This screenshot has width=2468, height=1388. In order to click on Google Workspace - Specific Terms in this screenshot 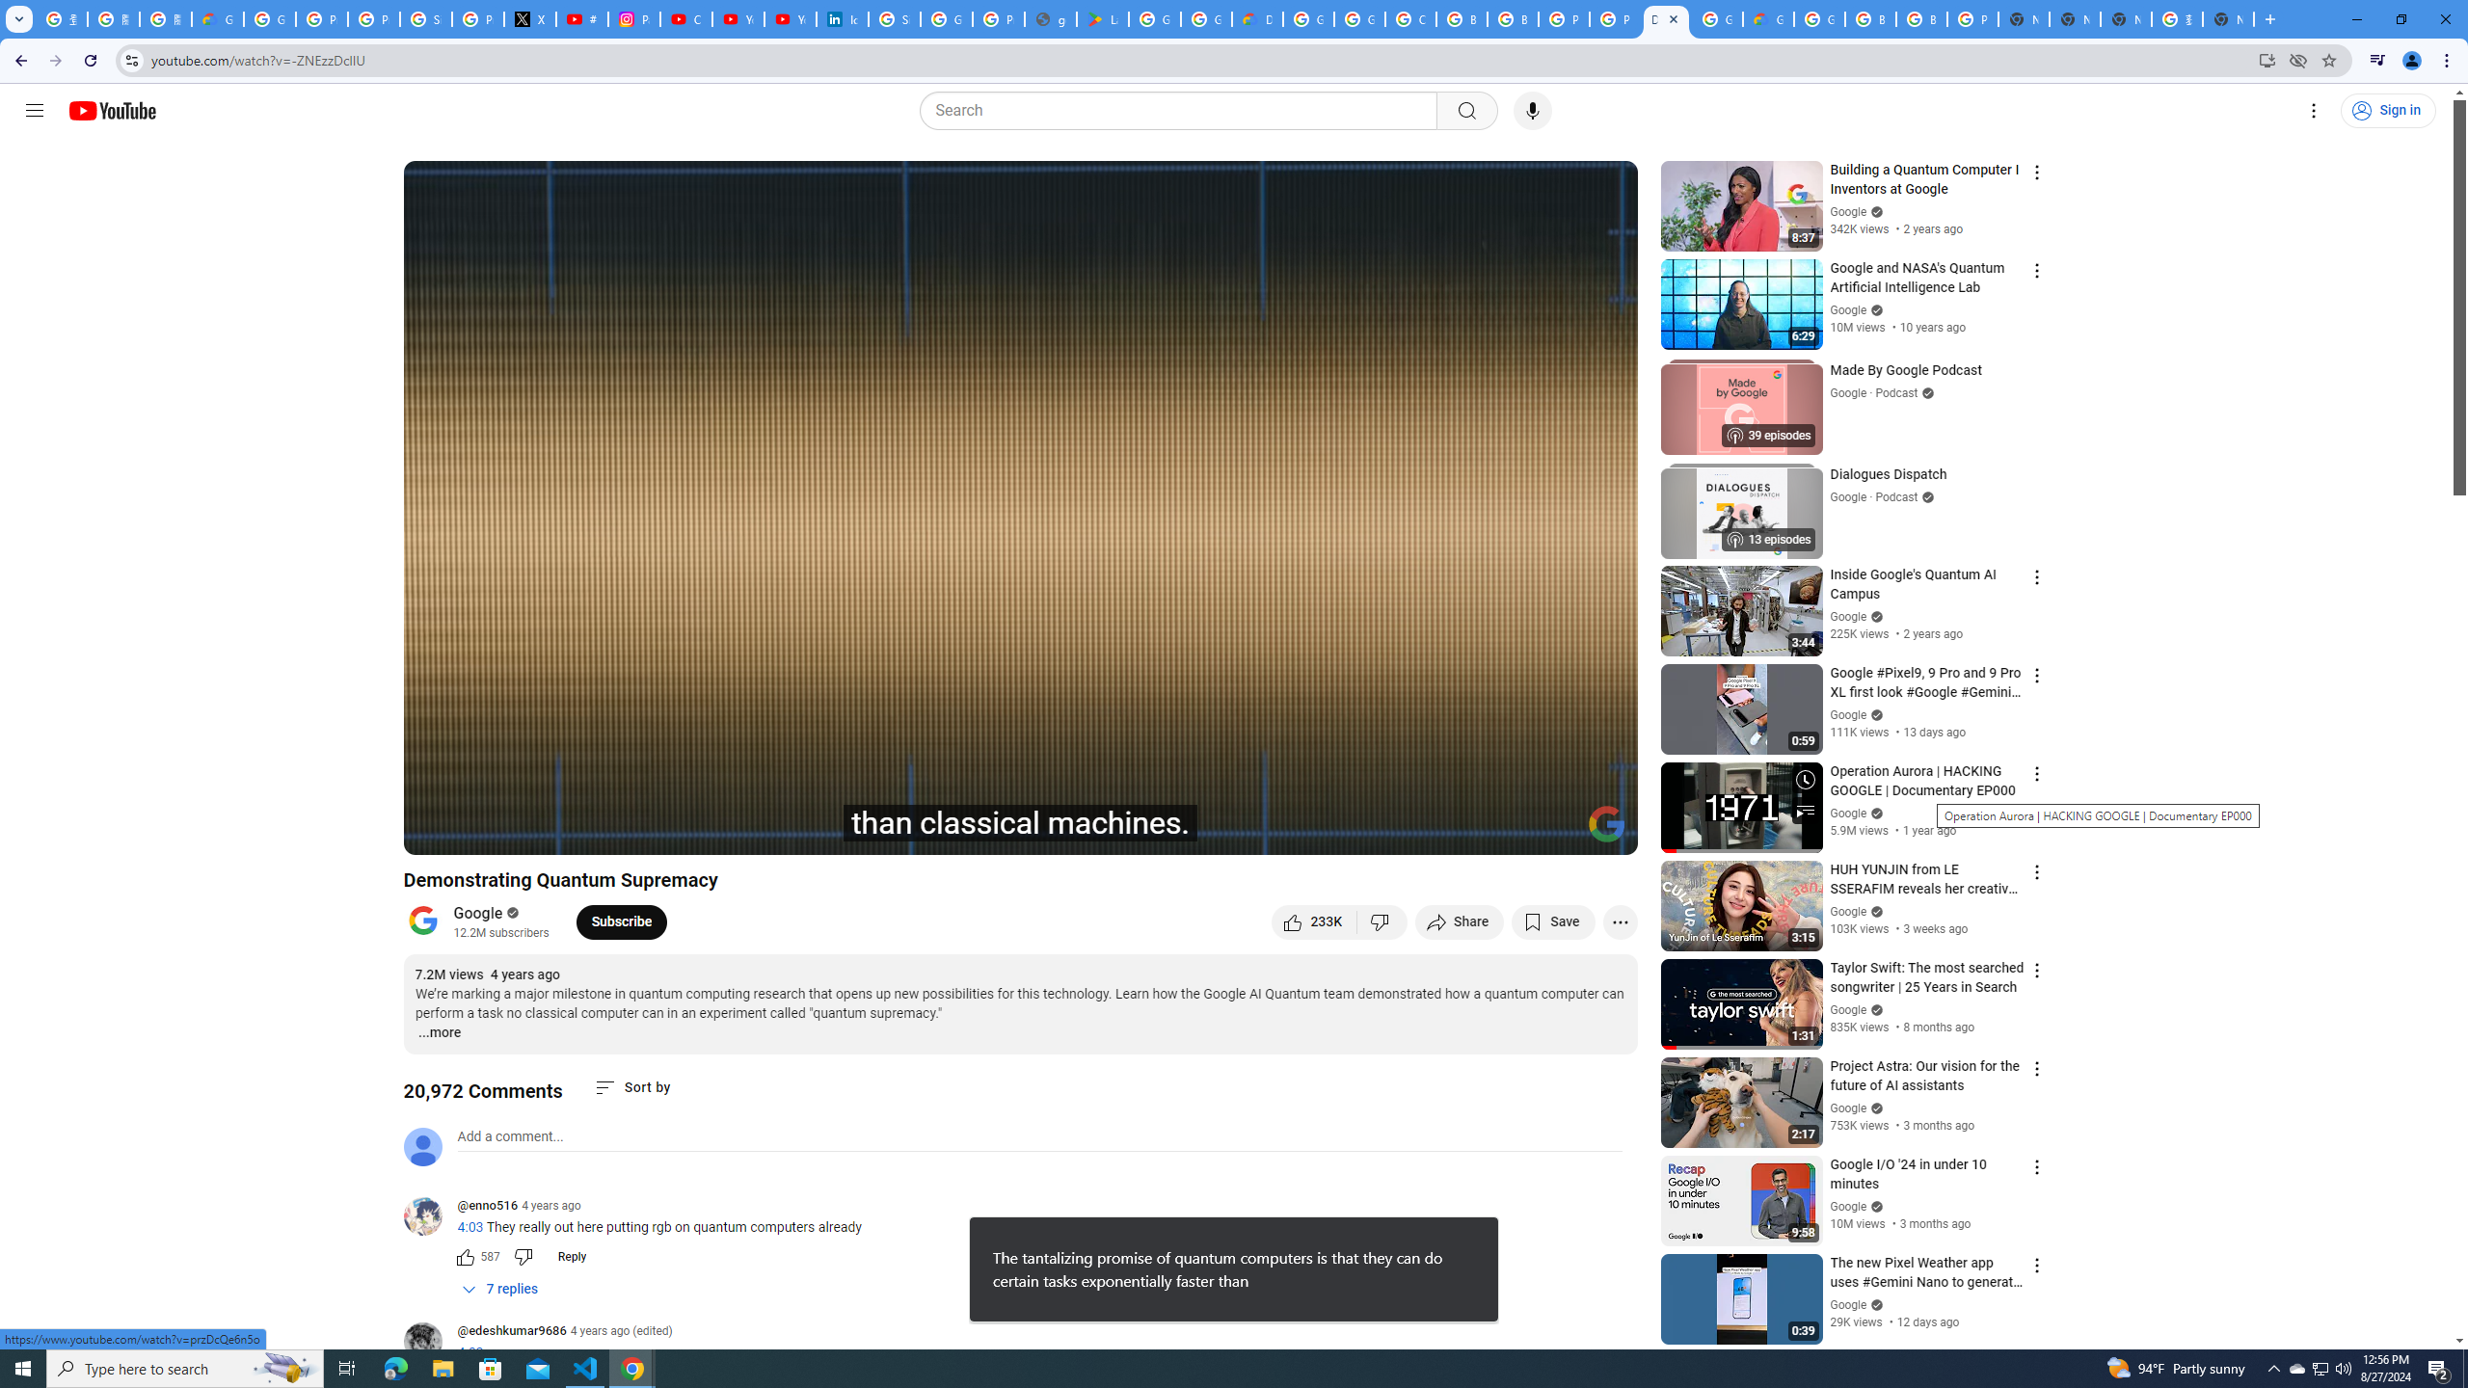, I will do `click(1207, 19)`.